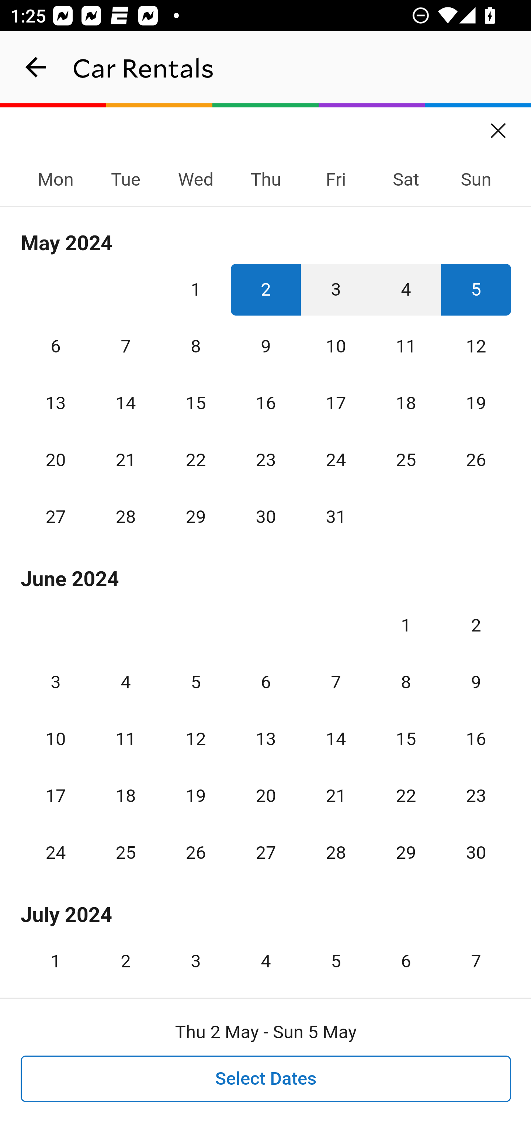  Describe the element at coordinates (476, 460) in the screenshot. I see `26 May 2024` at that location.